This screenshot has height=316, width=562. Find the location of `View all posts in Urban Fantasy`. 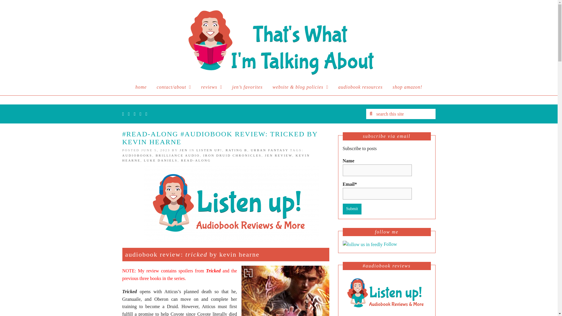

View all posts in Urban Fantasy is located at coordinates (270, 150).